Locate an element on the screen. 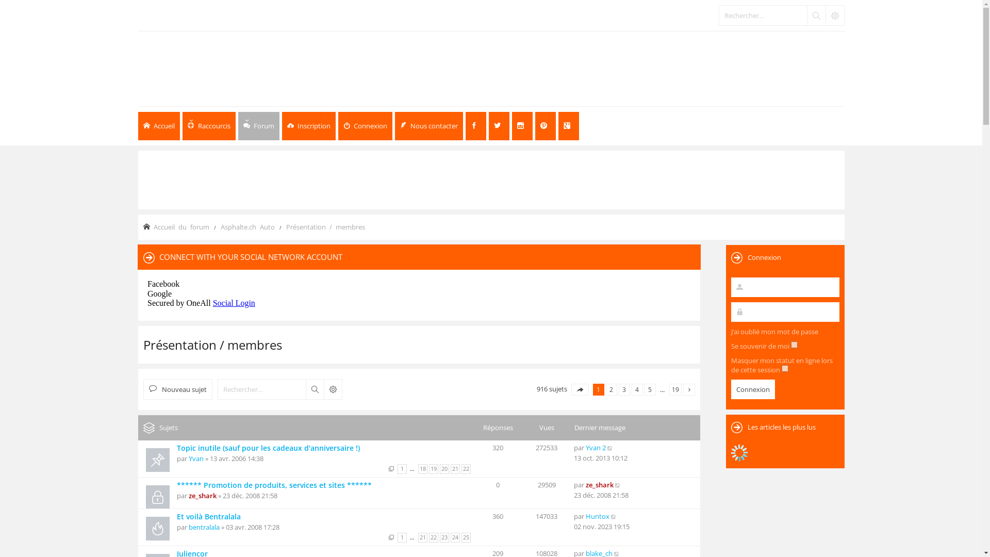 This screenshot has width=990, height=557. ****** Promotion de produits, services et sites ****** is located at coordinates (274, 485).